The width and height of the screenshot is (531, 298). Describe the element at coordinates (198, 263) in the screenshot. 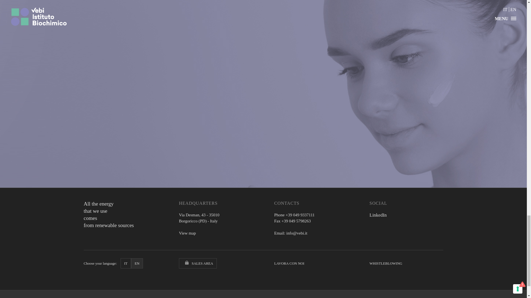

I see `SALES AREA` at that location.